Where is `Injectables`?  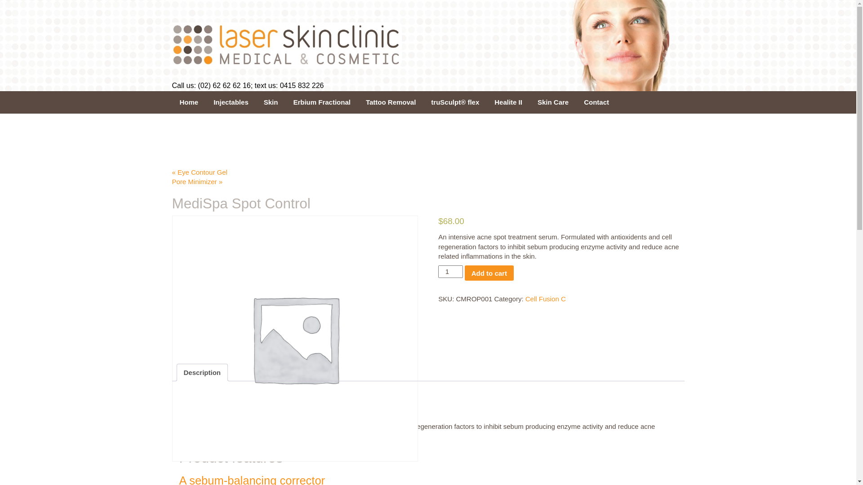
Injectables is located at coordinates (231, 102).